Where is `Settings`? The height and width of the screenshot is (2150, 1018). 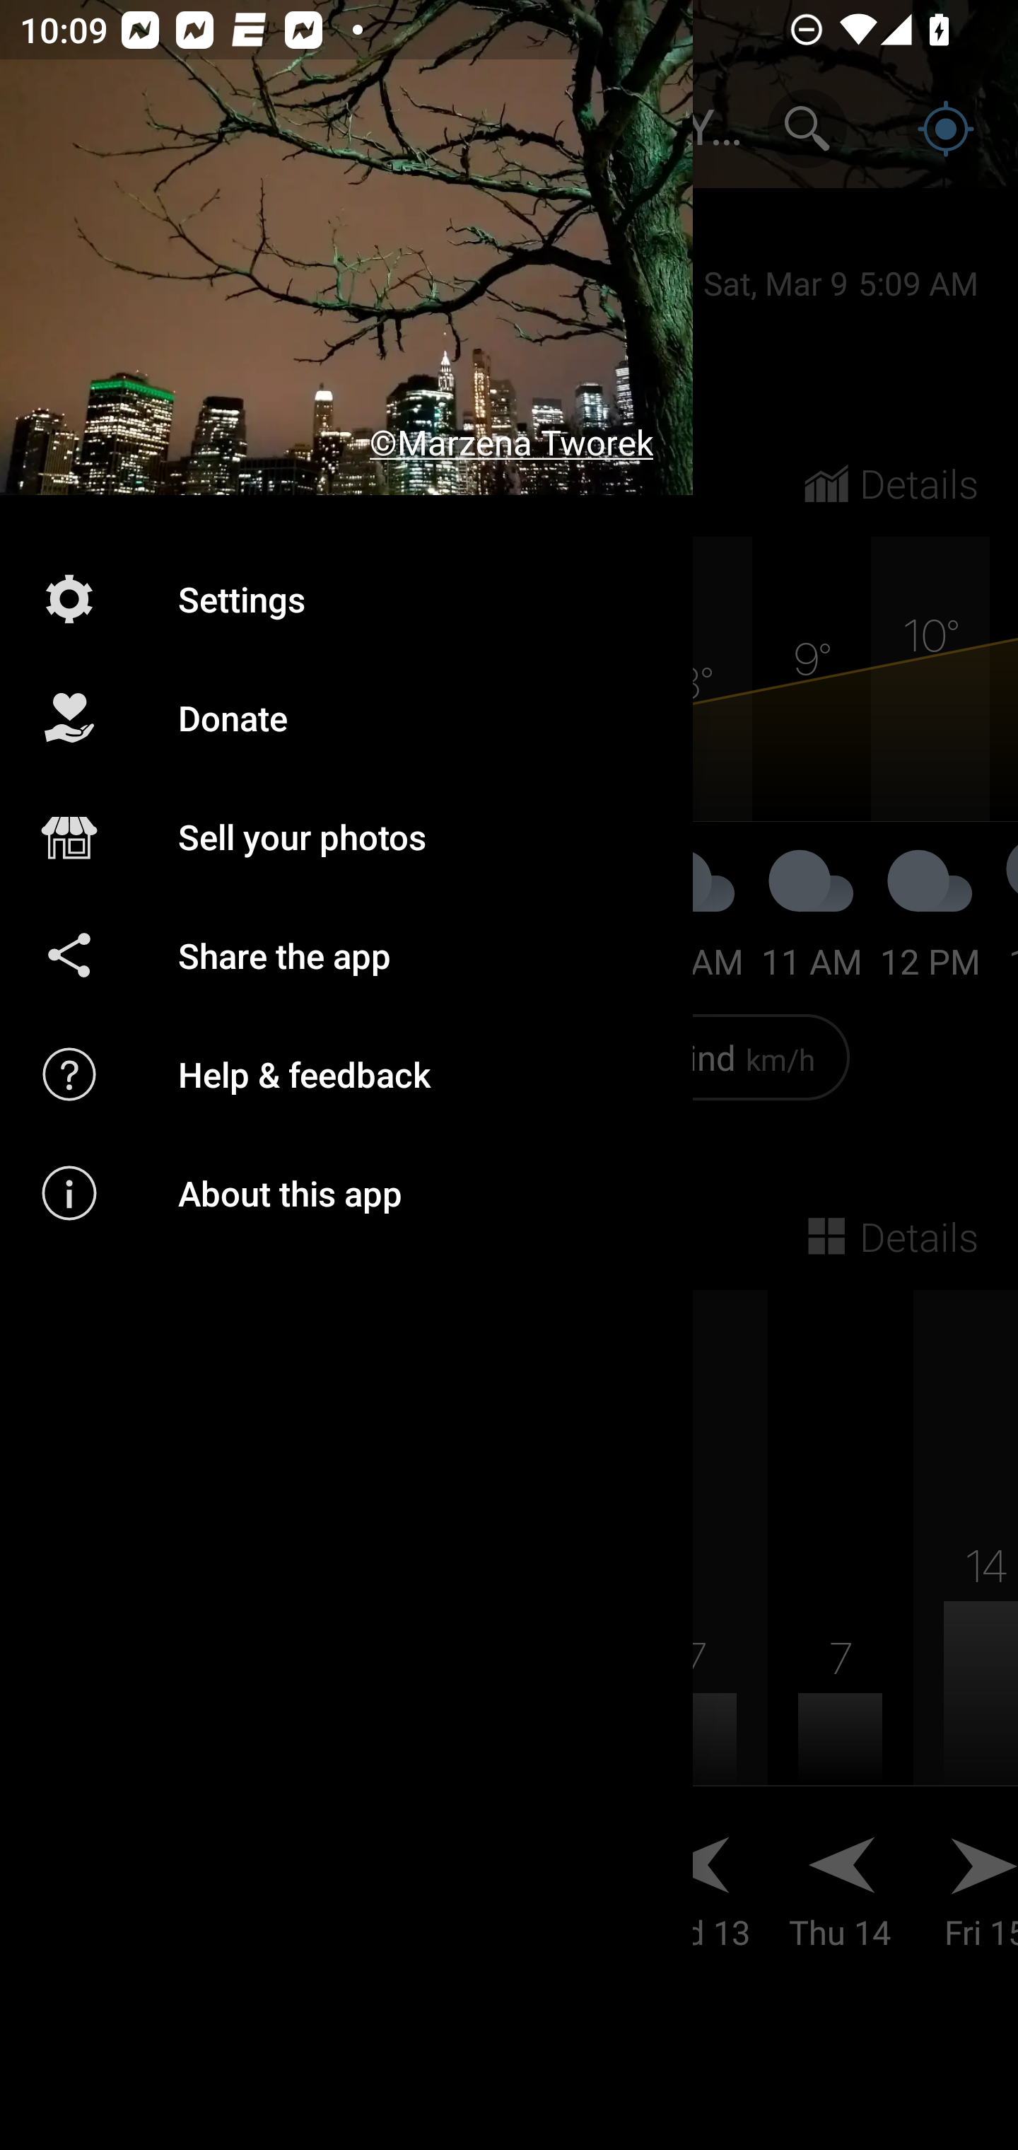 Settings is located at coordinates (346, 598).